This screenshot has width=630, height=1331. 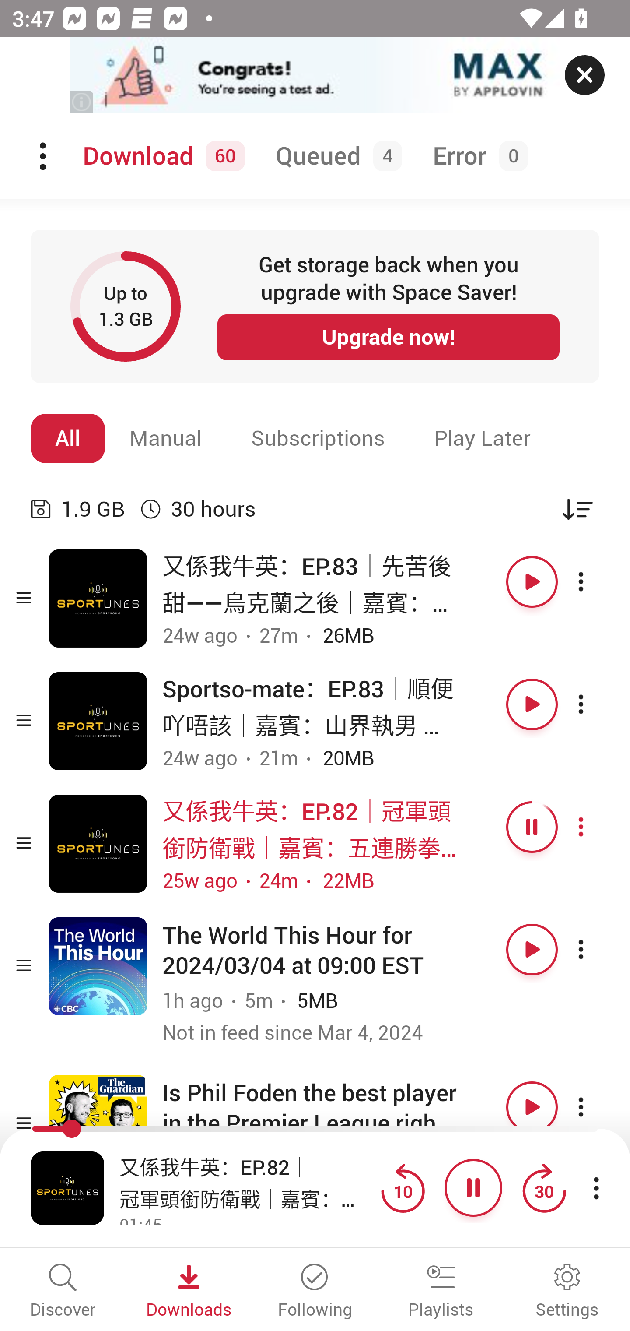 I want to click on More options, so click(x=596, y=827).